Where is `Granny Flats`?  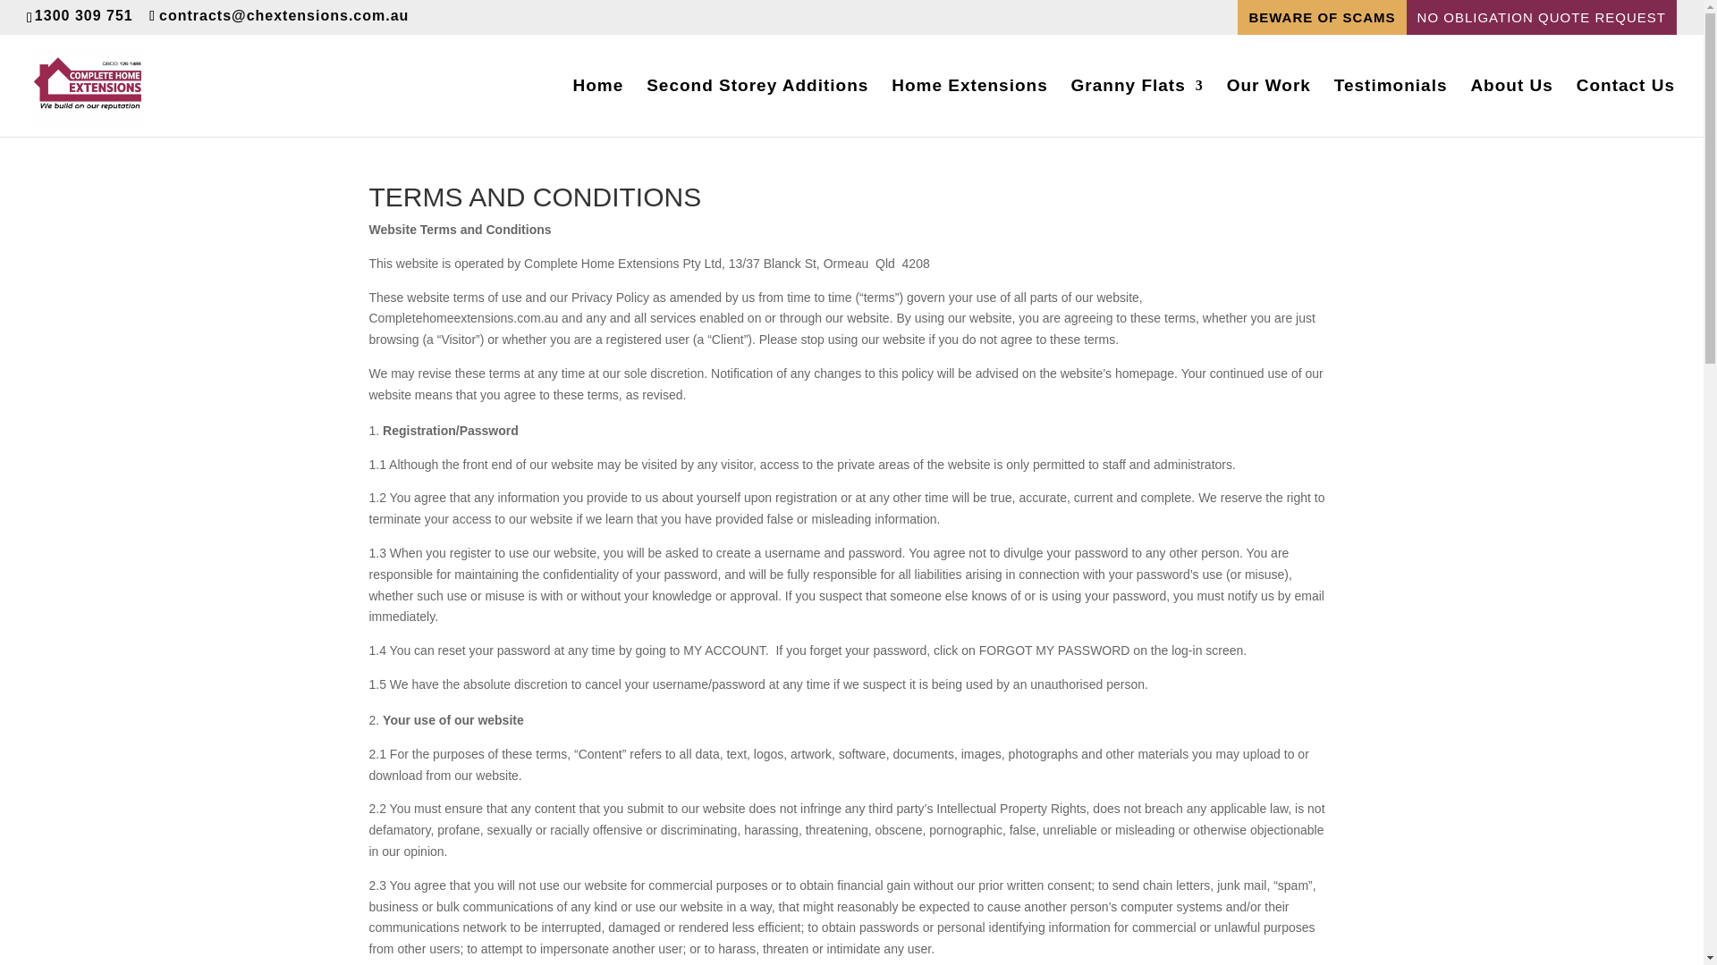
Granny Flats is located at coordinates (1138, 107).